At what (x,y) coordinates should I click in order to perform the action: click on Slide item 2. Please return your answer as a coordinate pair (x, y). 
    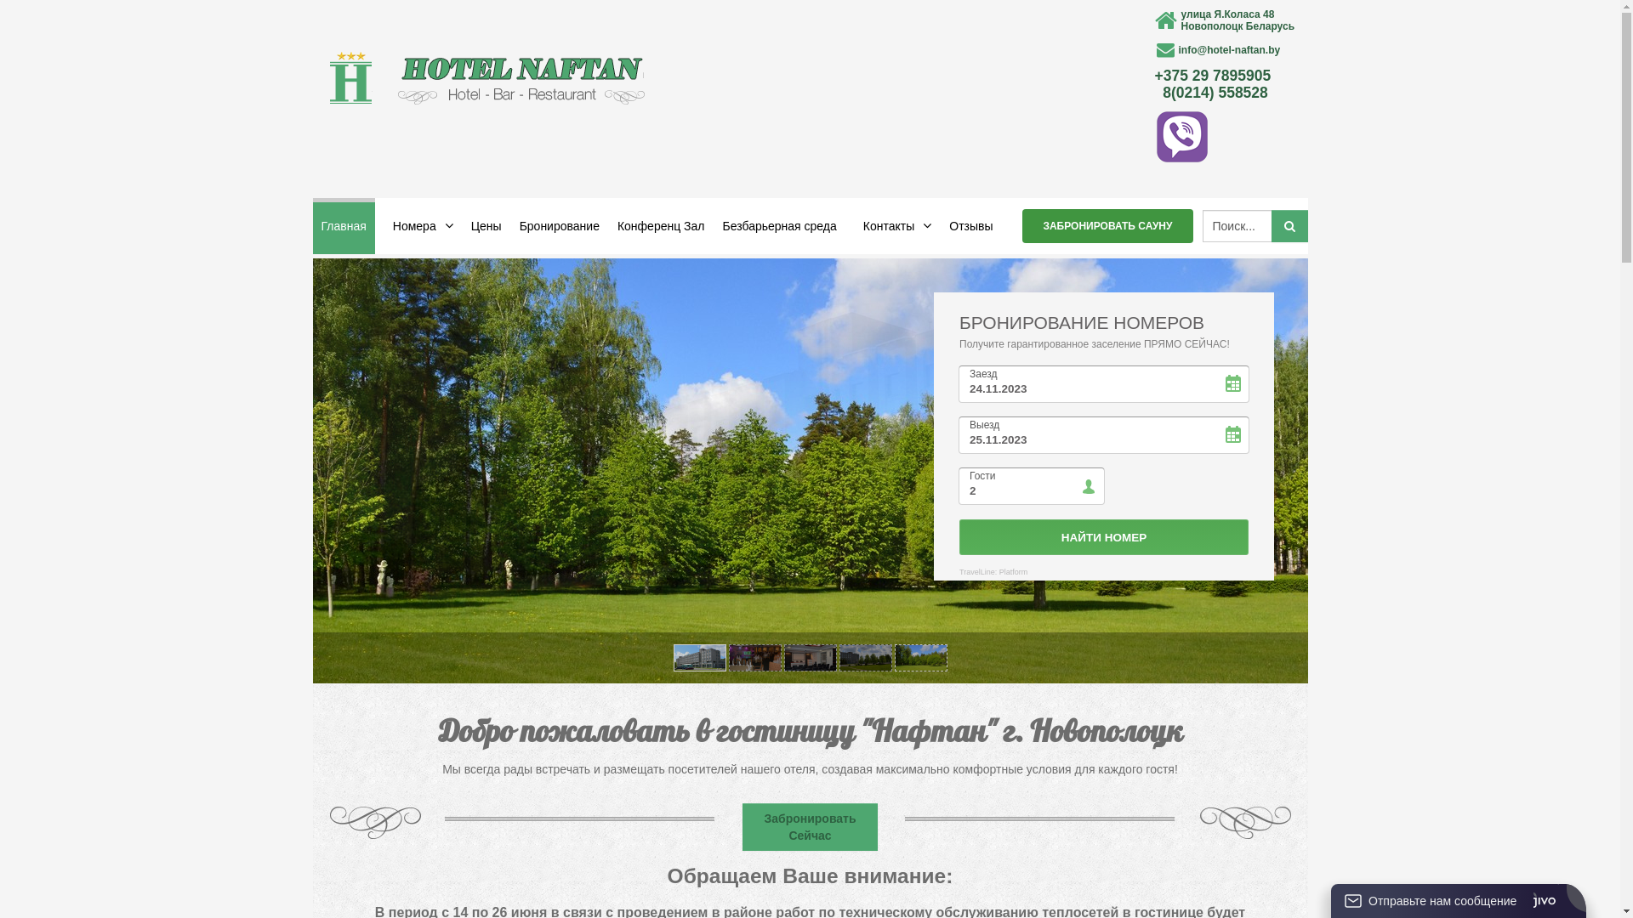
    Looking at the image, I should click on (755, 658).